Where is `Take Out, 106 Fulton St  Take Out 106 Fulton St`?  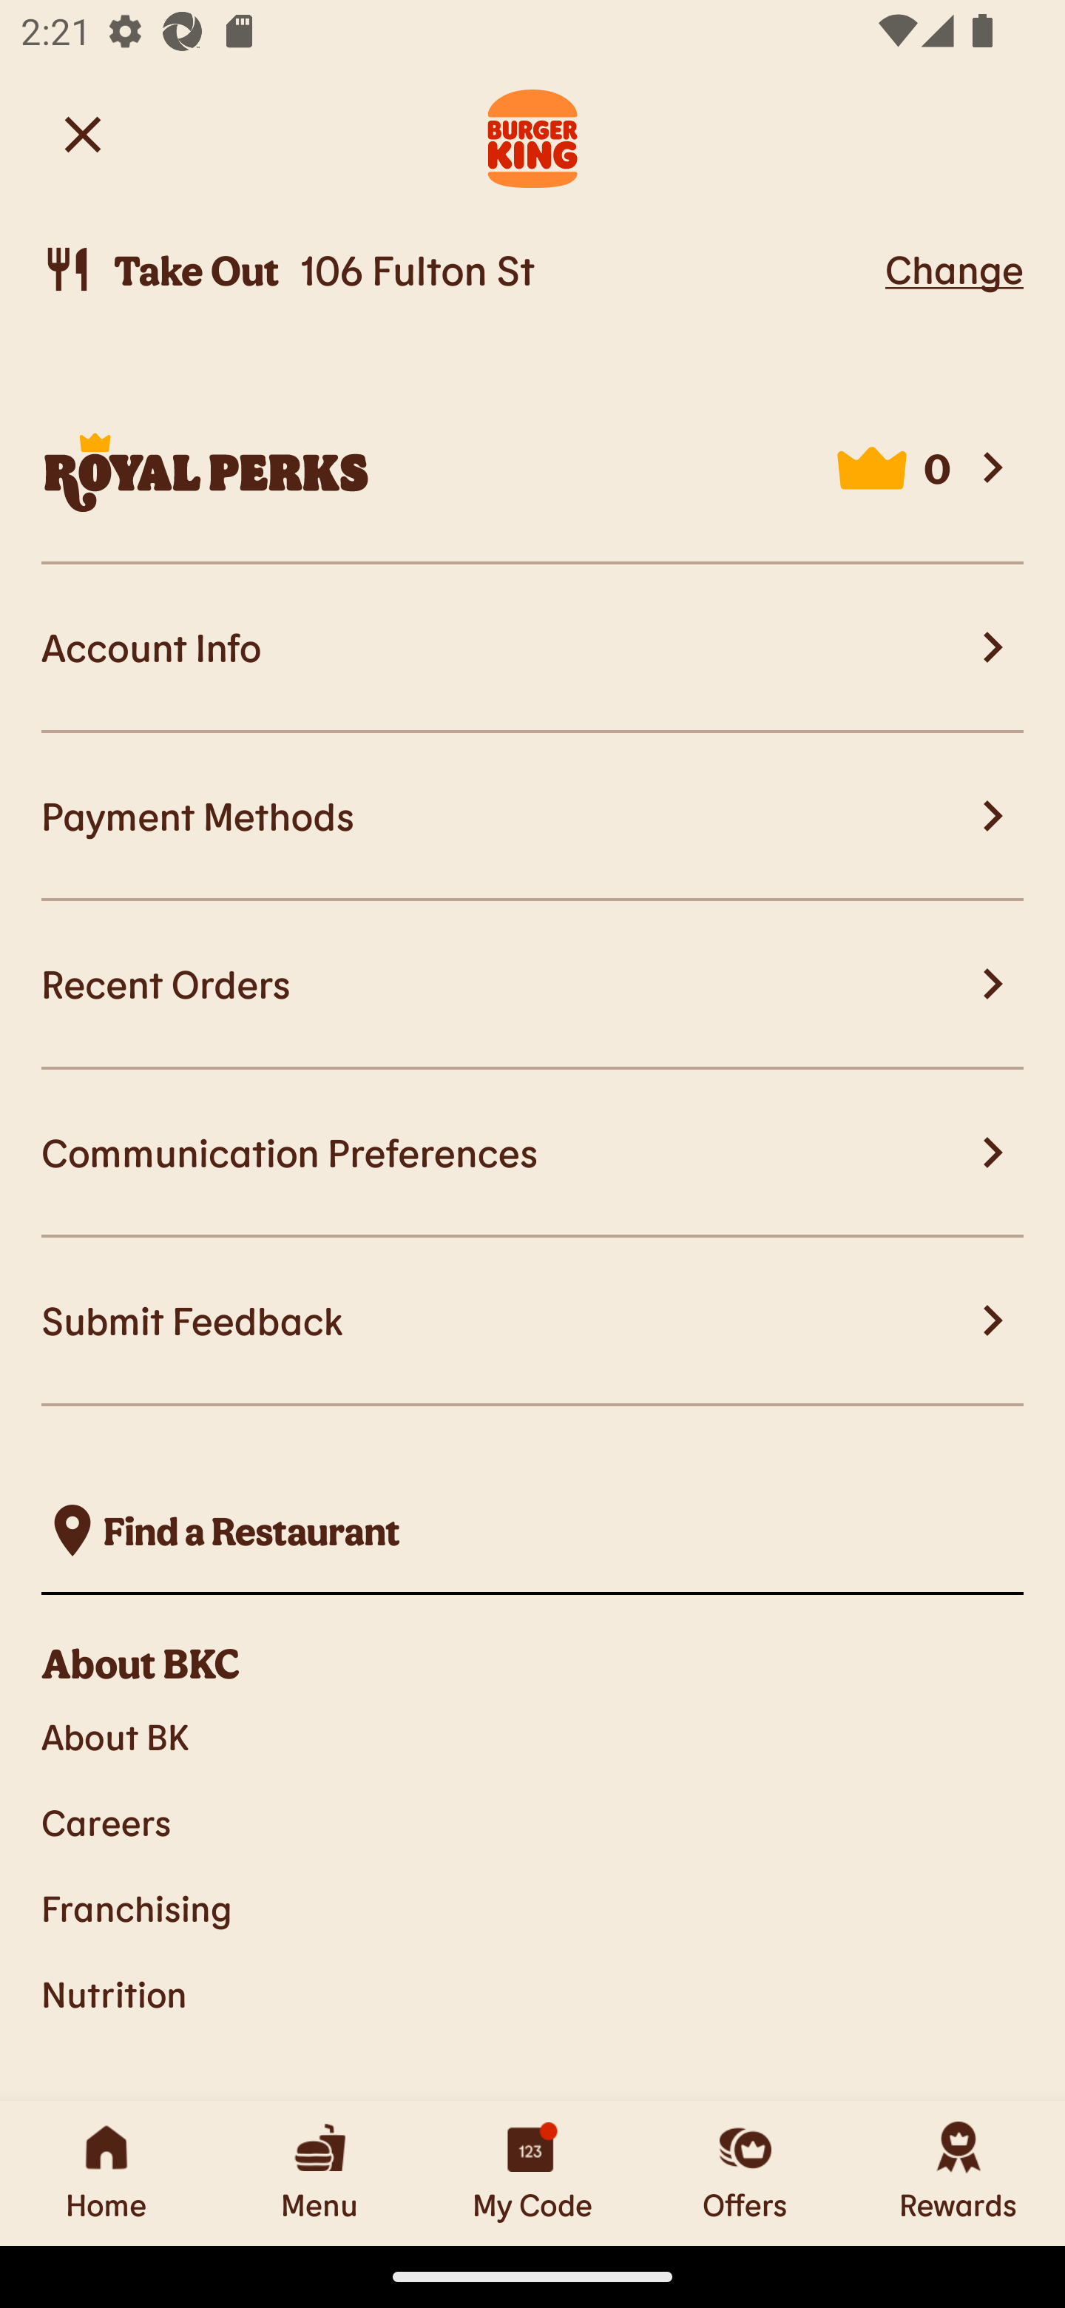 Take Out, 106 Fulton St  Take Out 106 Fulton St is located at coordinates (459, 269).